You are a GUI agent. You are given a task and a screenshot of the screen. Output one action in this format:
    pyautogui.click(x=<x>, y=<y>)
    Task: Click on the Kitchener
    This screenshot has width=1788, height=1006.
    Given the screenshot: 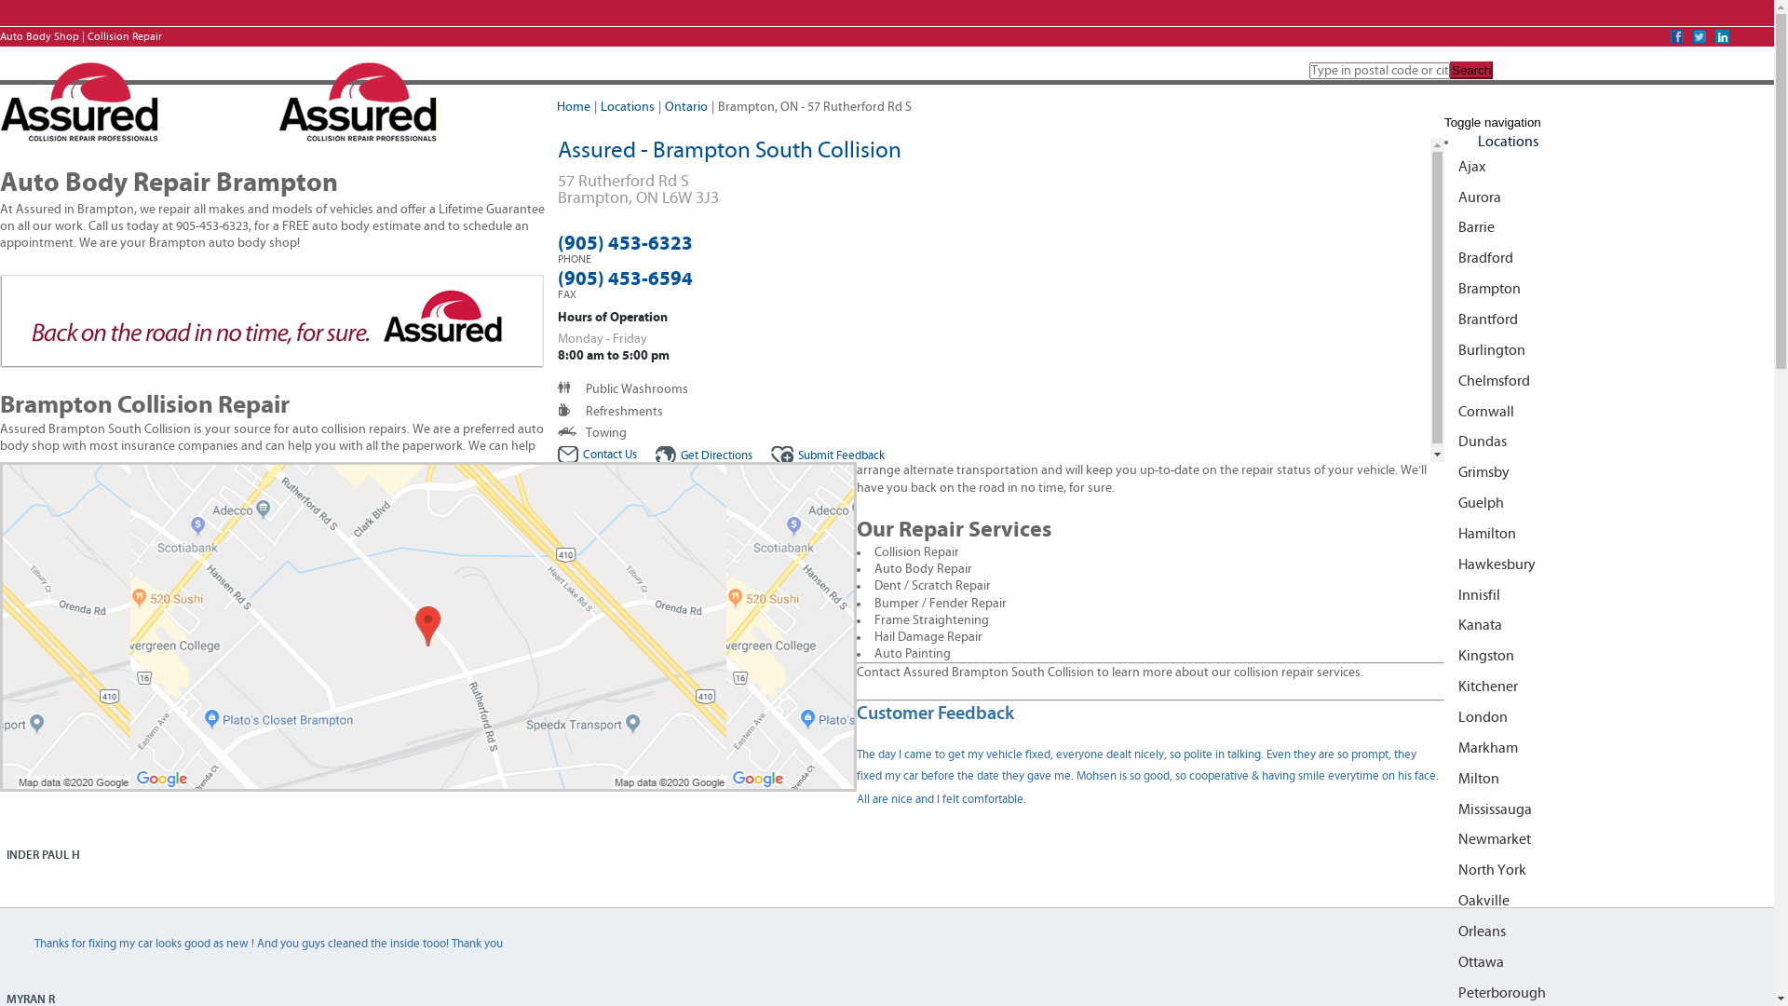 What is the action you would take?
    pyautogui.click(x=1609, y=687)
    